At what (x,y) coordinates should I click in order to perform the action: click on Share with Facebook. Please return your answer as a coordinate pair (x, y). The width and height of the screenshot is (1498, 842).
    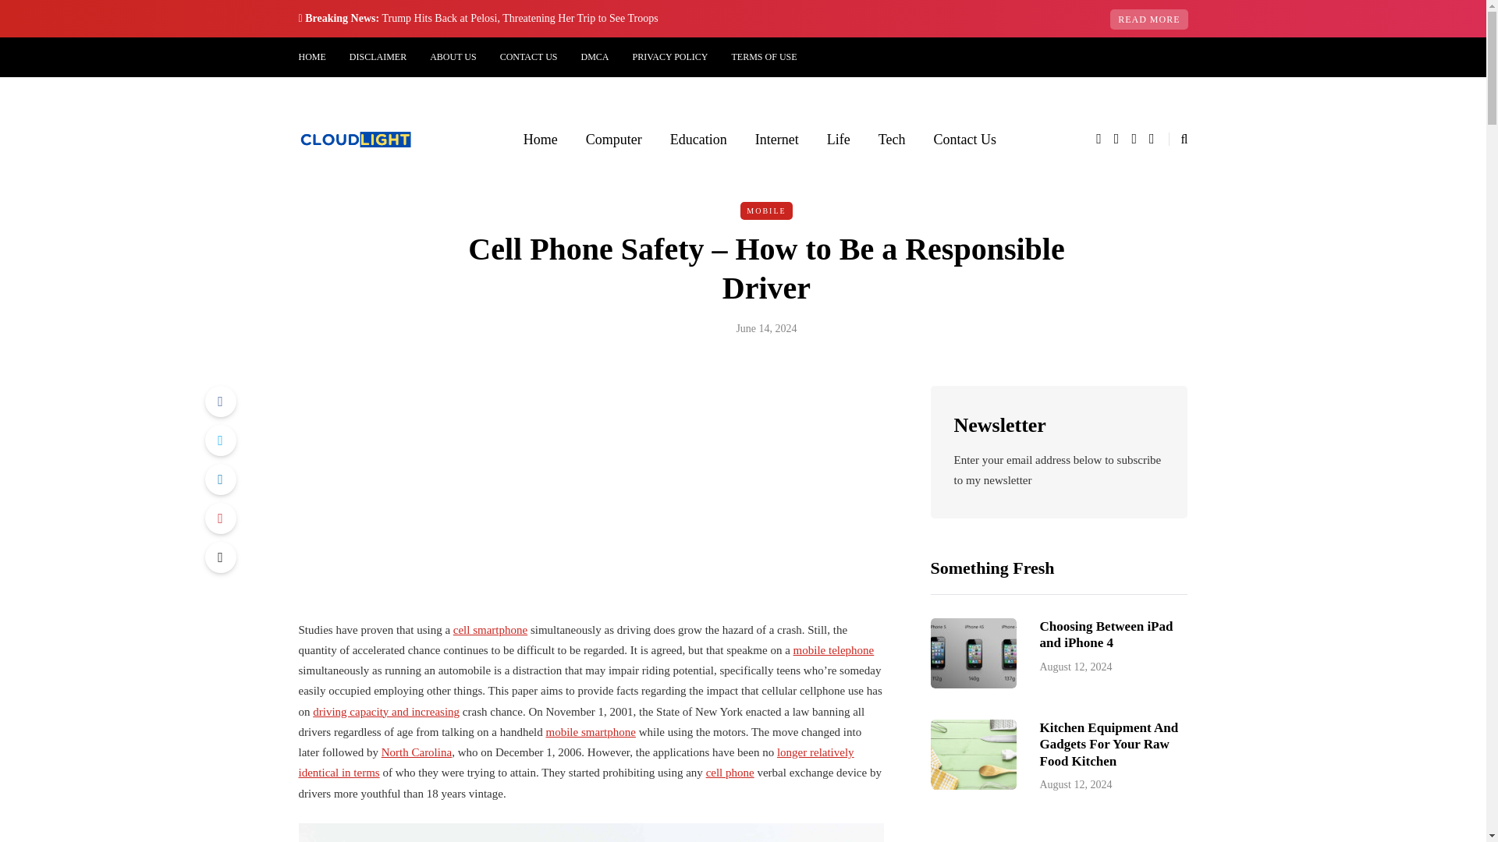
    Looking at the image, I should click on (219, 401).